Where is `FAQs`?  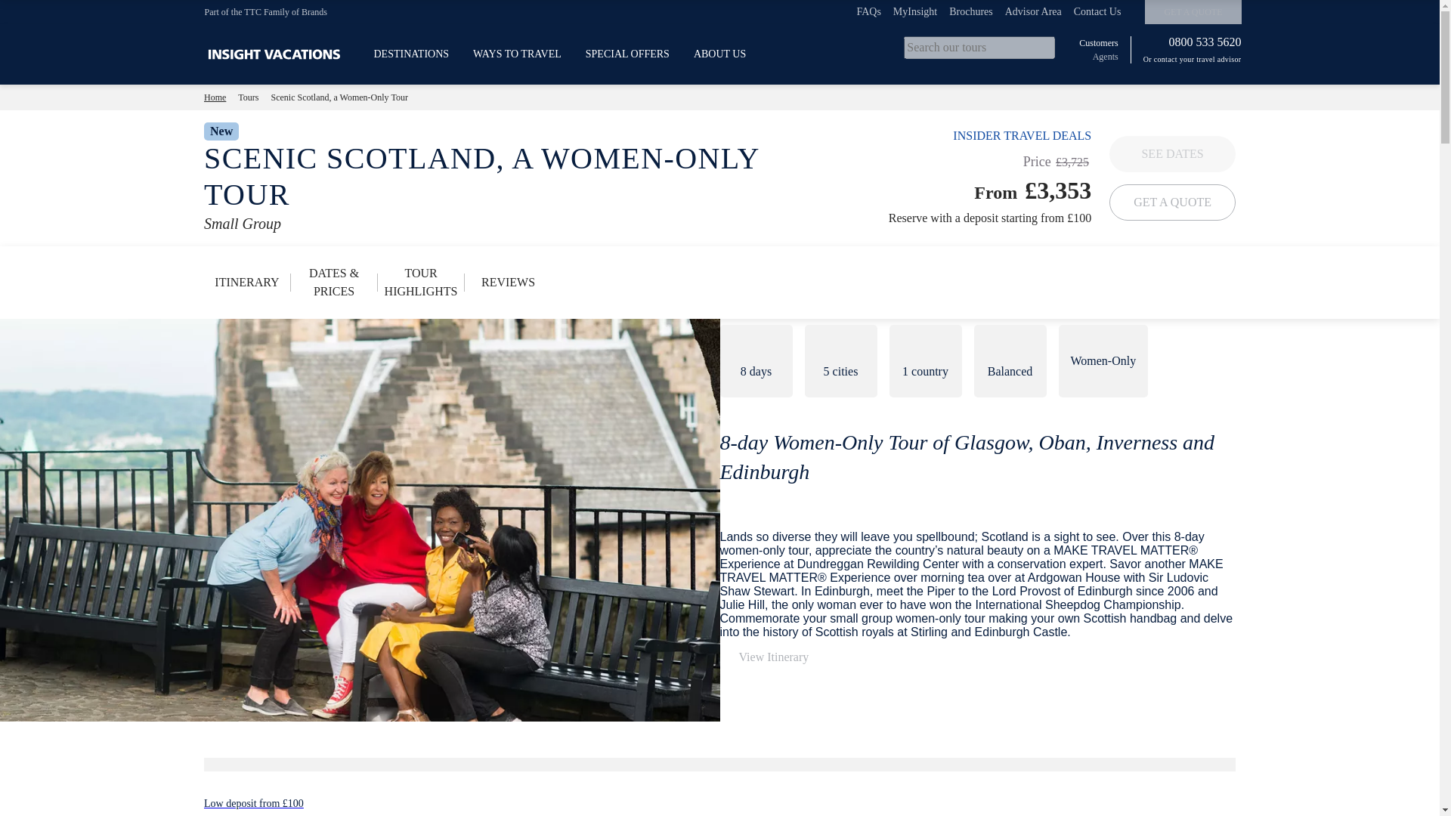
FAQs is located at coordinates (868, 11).